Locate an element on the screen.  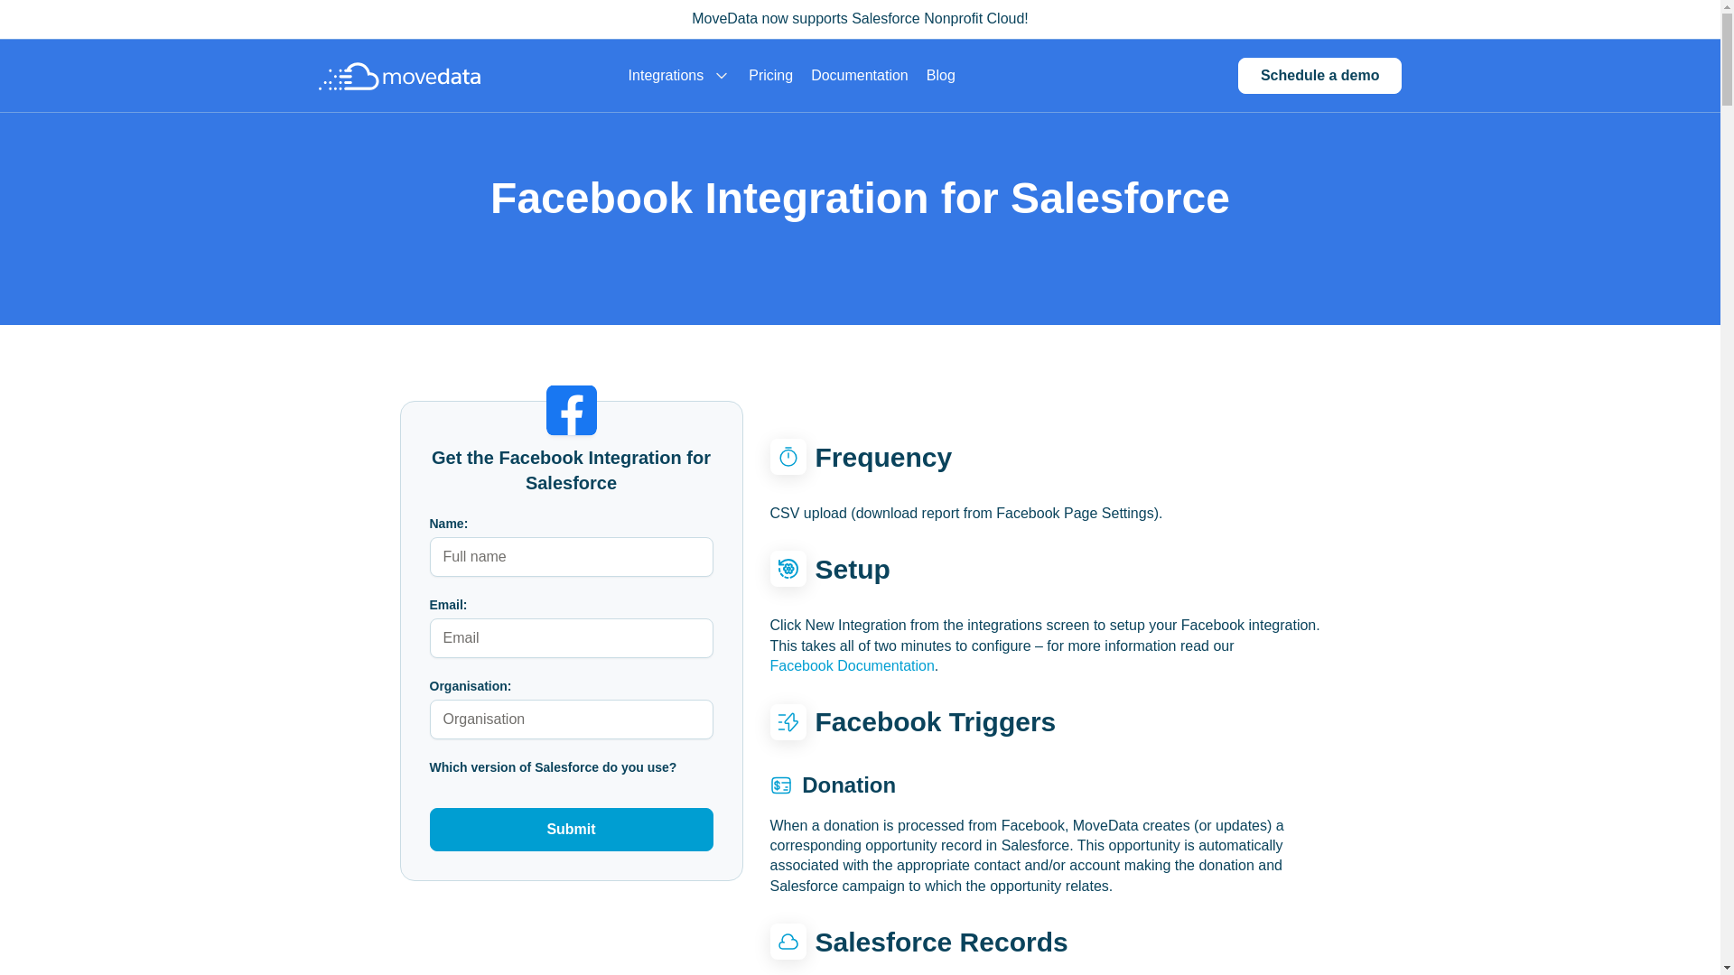
Facebook Documentation is located at coordinates (852, 666).